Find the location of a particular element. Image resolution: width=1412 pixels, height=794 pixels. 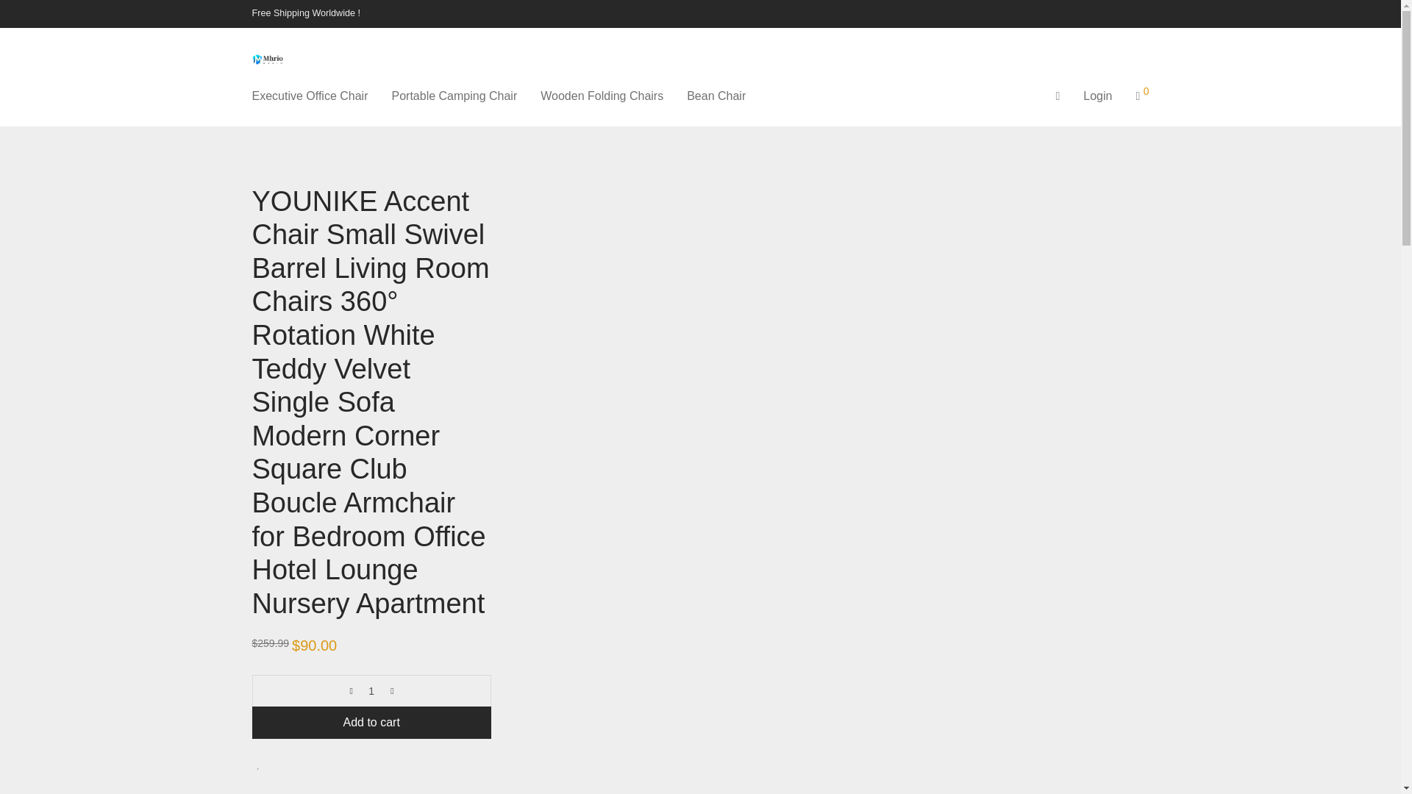

Bean Chair is located at coordinates (716, 96).